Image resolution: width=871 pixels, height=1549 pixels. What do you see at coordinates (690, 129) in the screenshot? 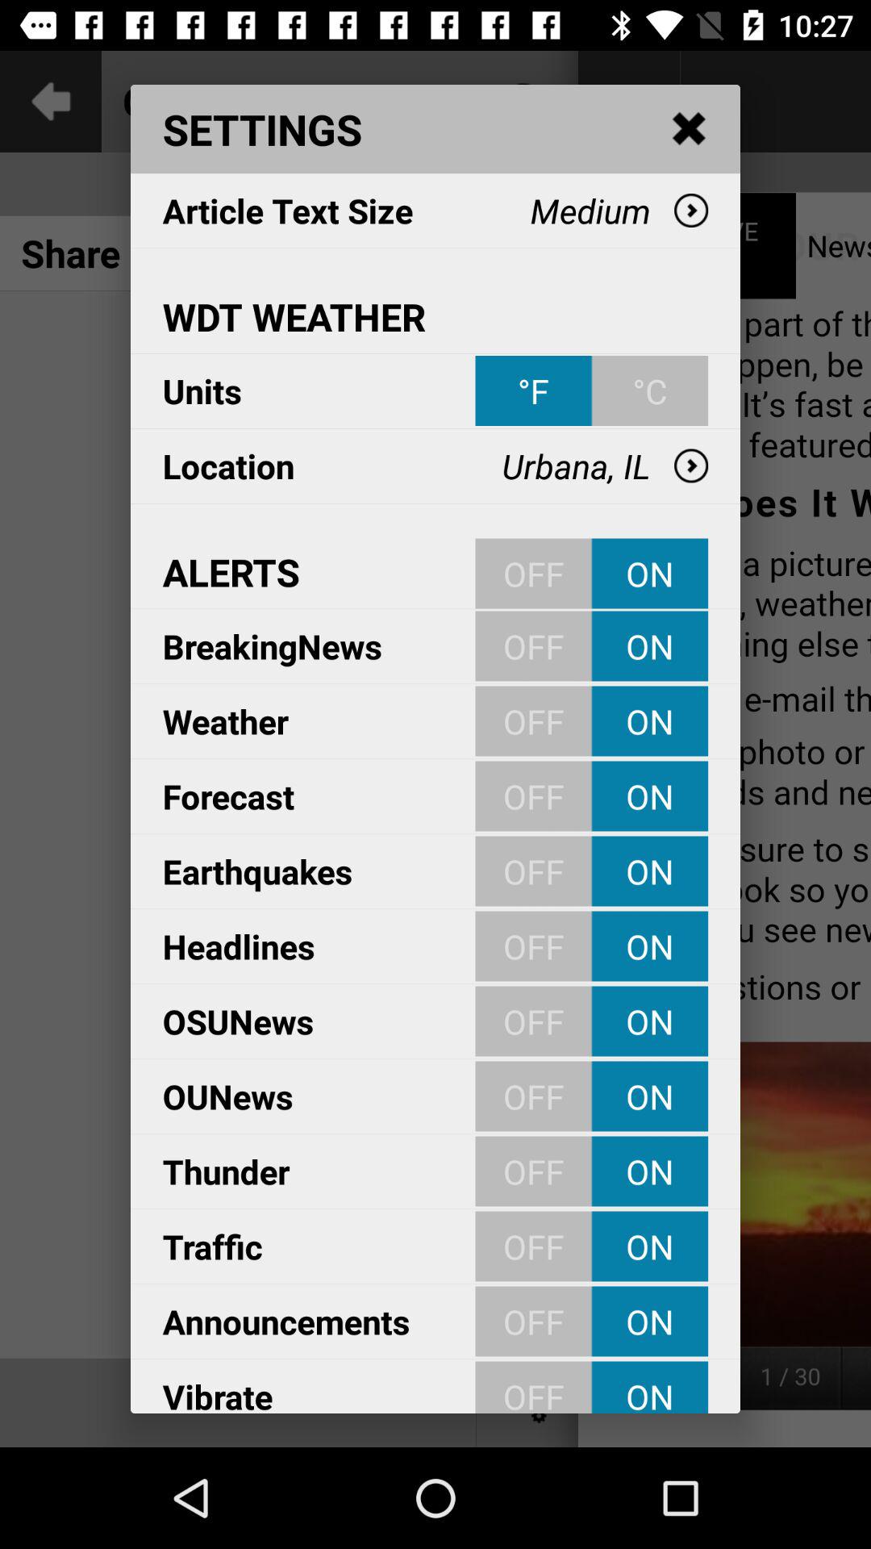
I see `close this tab` at bounding box center [690, 129].